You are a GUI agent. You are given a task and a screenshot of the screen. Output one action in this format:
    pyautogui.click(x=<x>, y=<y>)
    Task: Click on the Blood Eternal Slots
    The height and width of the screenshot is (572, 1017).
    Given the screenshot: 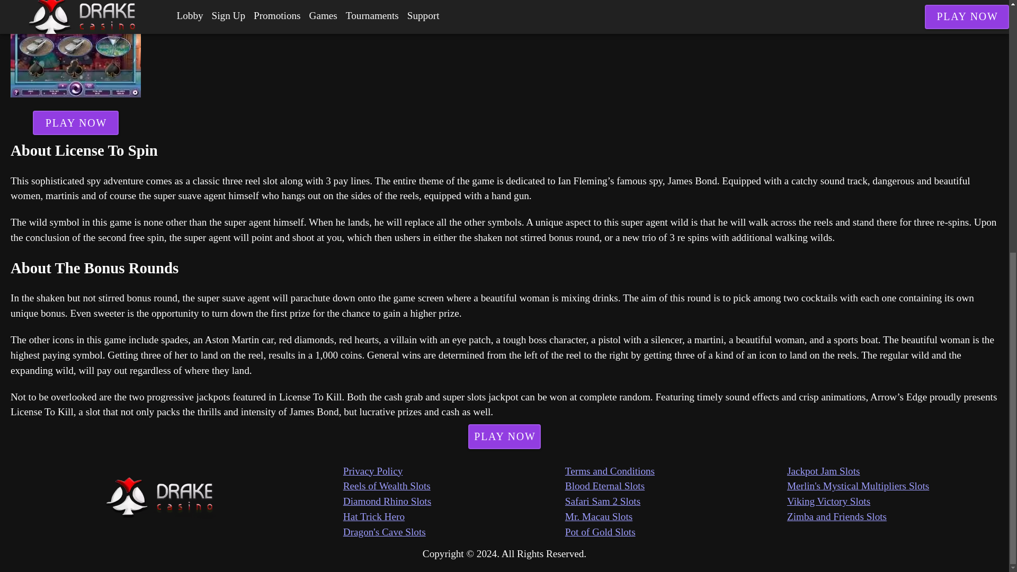 What is the action you would take?
    pyautogui.click(x=676, y=486)
    